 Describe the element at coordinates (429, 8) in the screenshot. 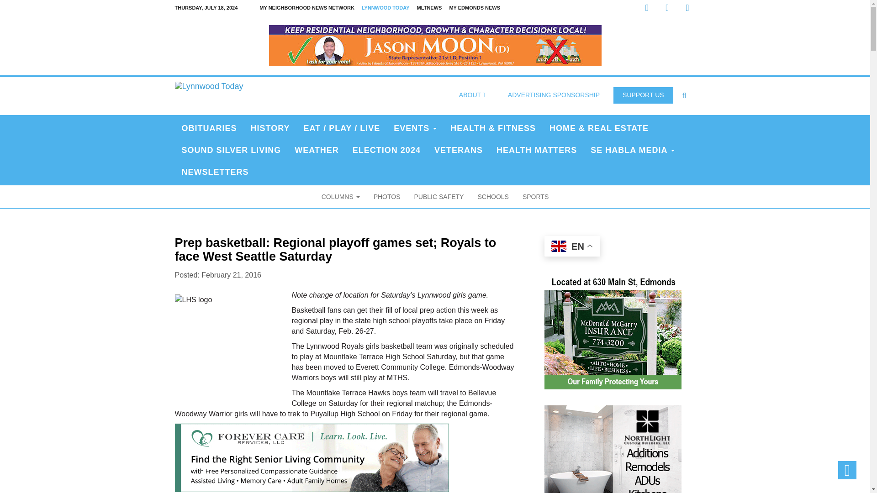

I see `MLTNEWS` at that location.